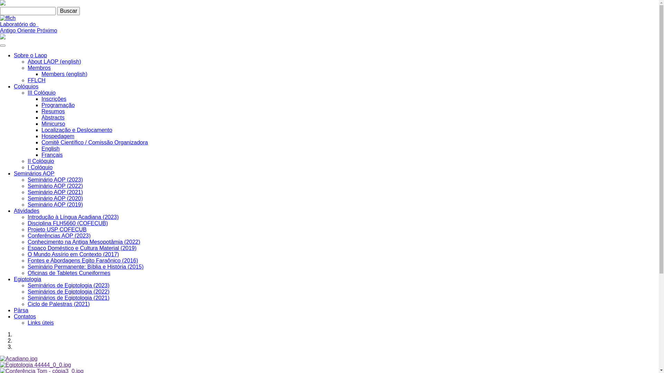 This screenshot has height=373, width=664. Describe the element at coordinates (64, 74) in the screenshot. I see `Members (english)` at that location.